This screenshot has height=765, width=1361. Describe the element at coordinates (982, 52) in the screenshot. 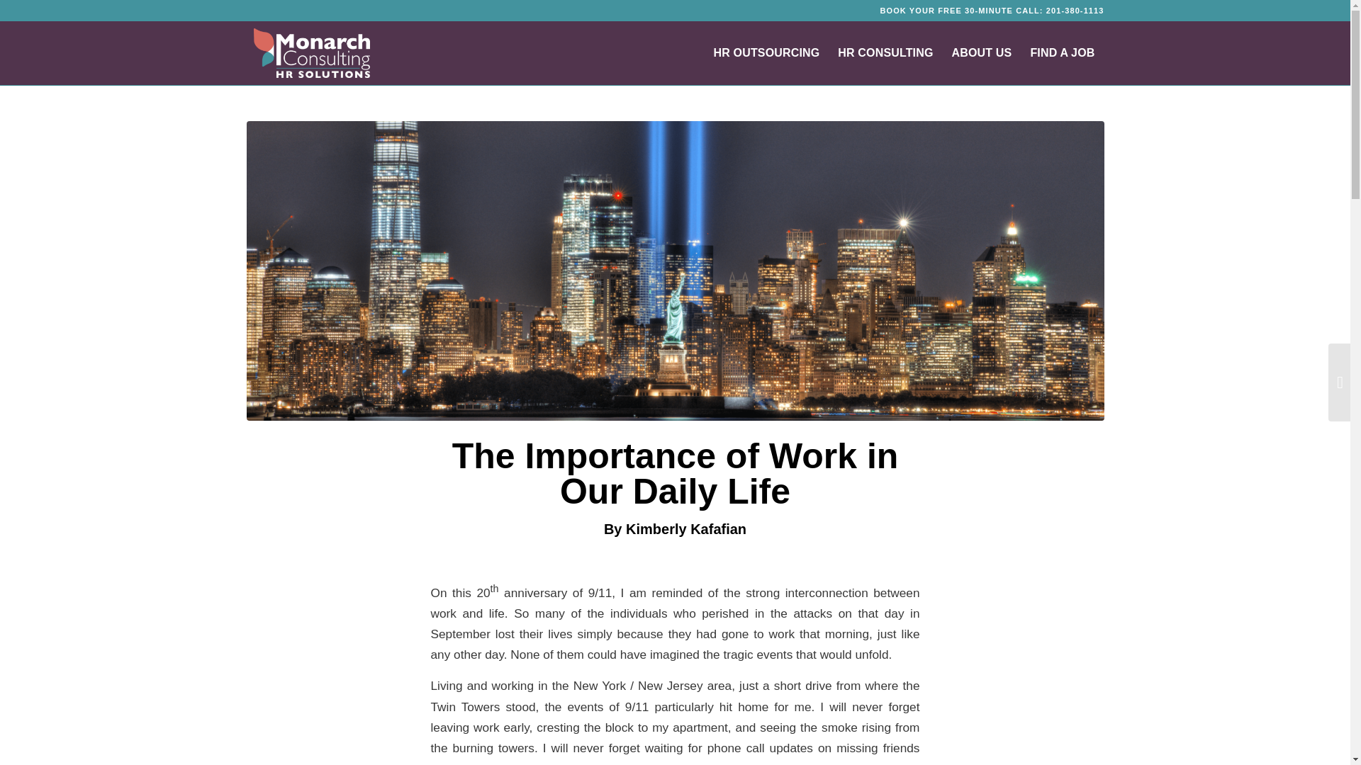

I see `ABOUT US` at that location.